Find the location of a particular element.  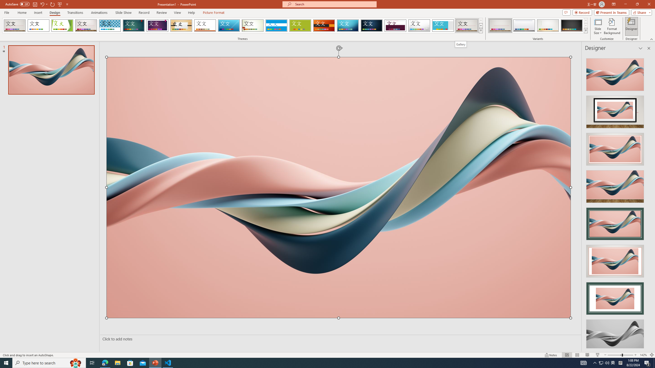

Zoom 142% is located at coordinates (643, 355).